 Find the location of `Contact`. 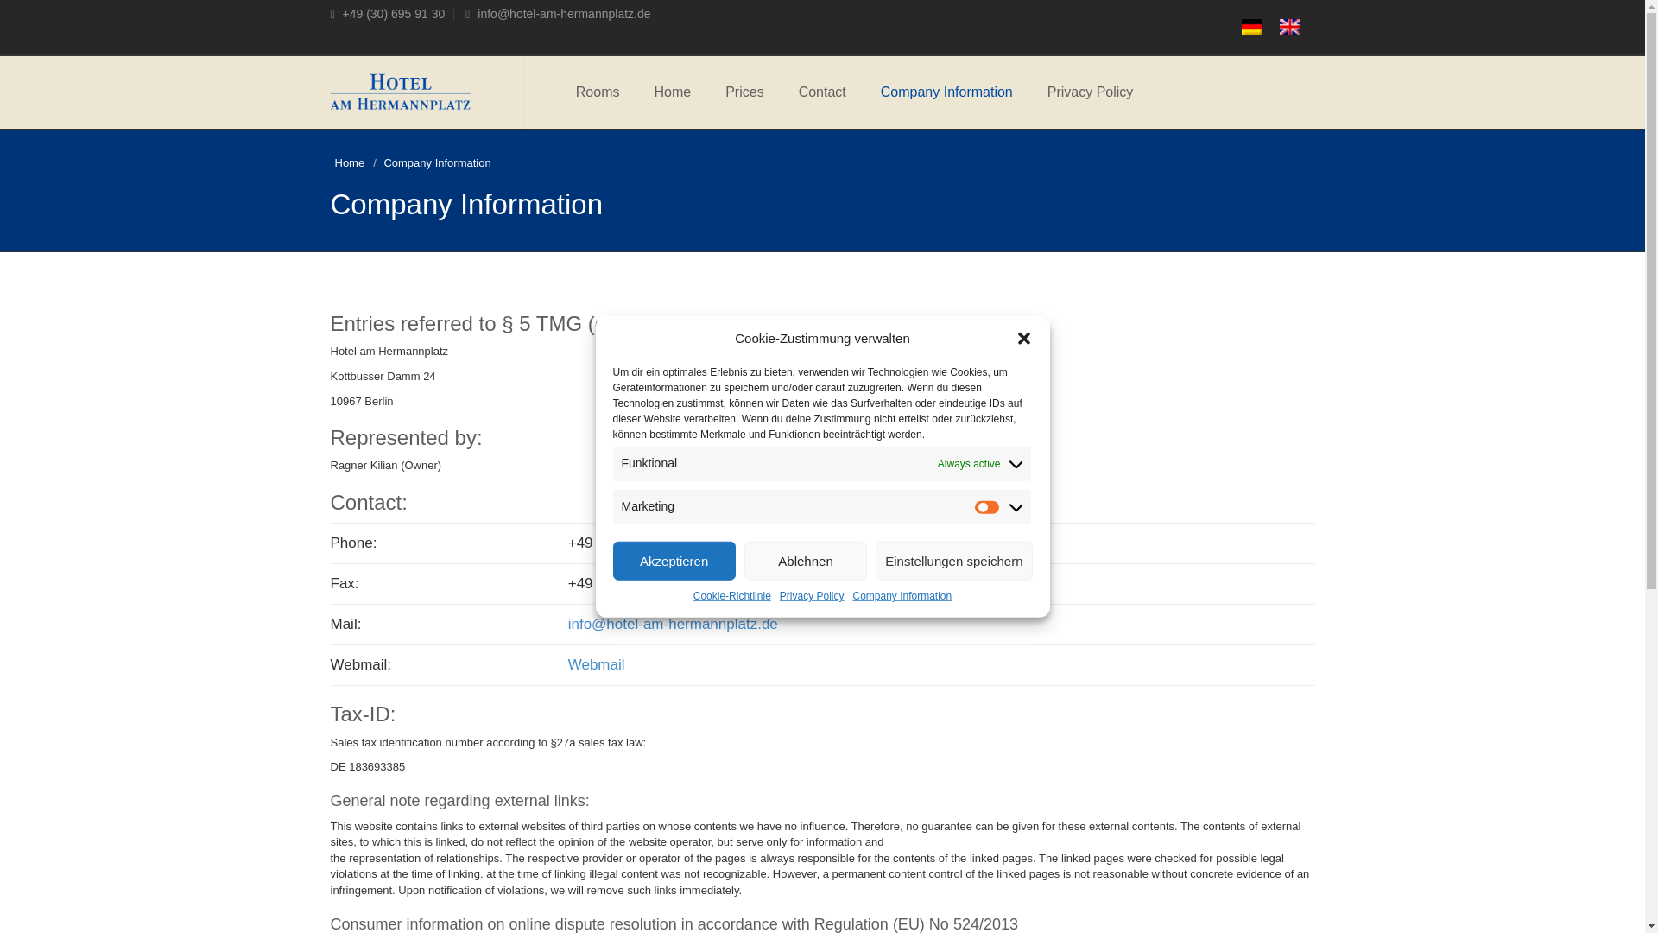

Contact is located at coordinates (822, 92).